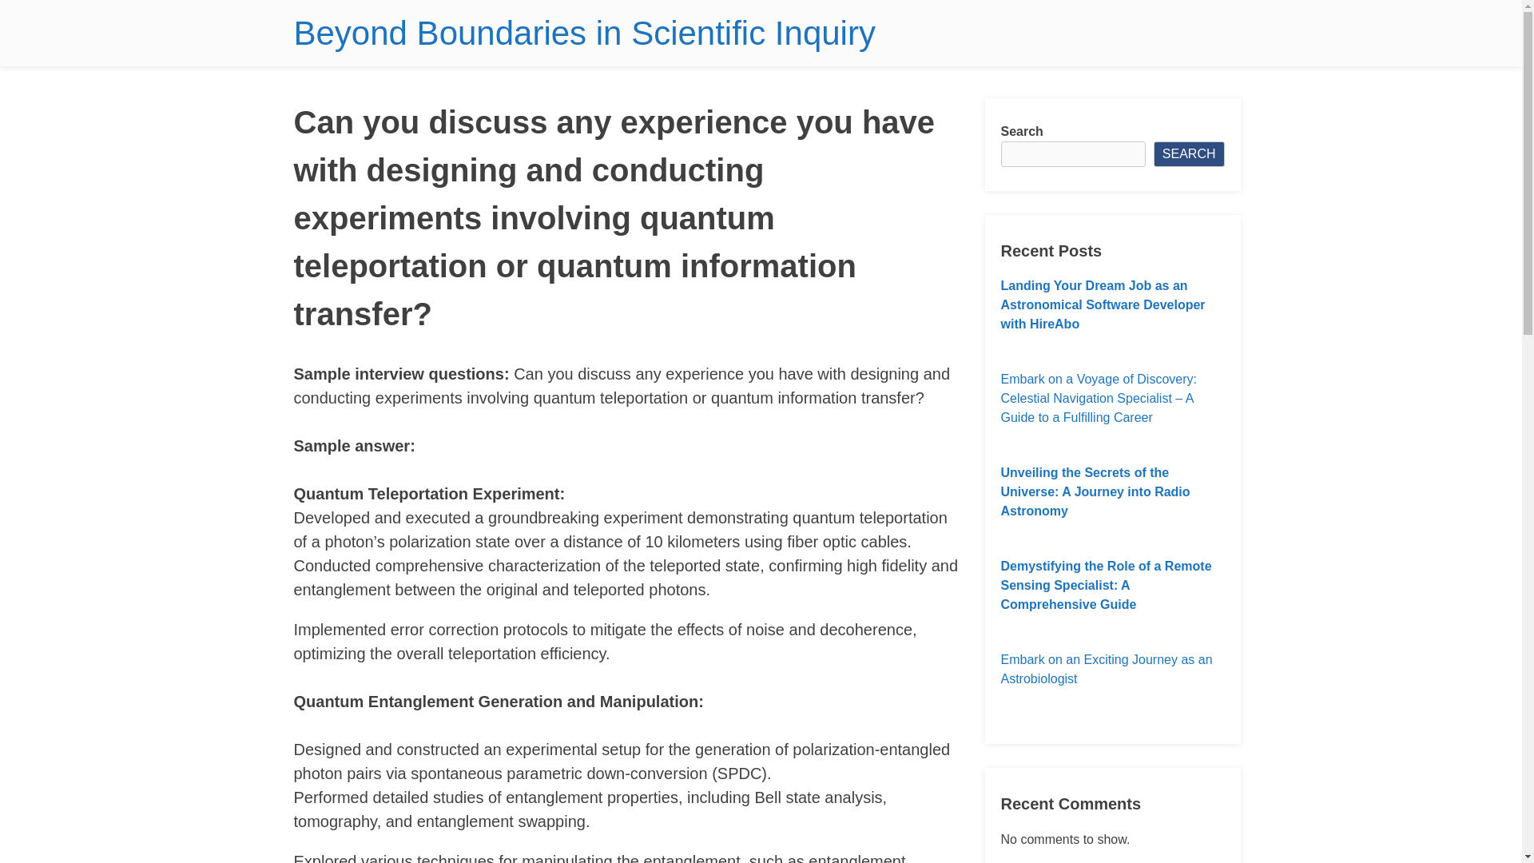  Describe the element at coordinates (1189, 154) in the screenshot. I see `SEARCH` at that location.